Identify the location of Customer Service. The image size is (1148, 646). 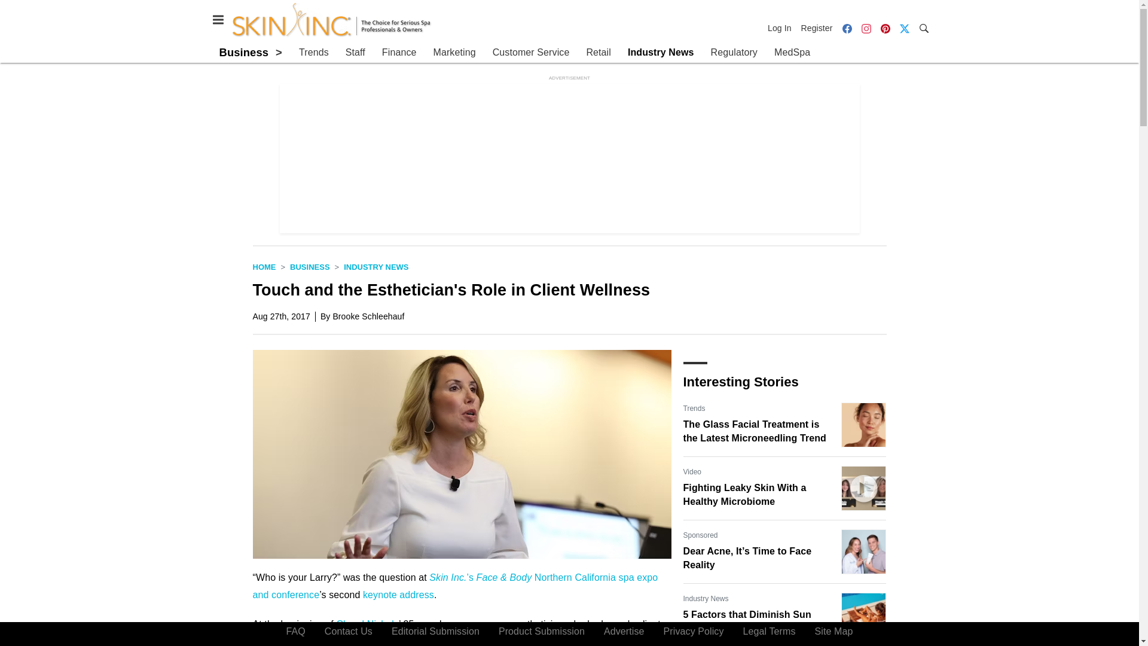
(531, 53).